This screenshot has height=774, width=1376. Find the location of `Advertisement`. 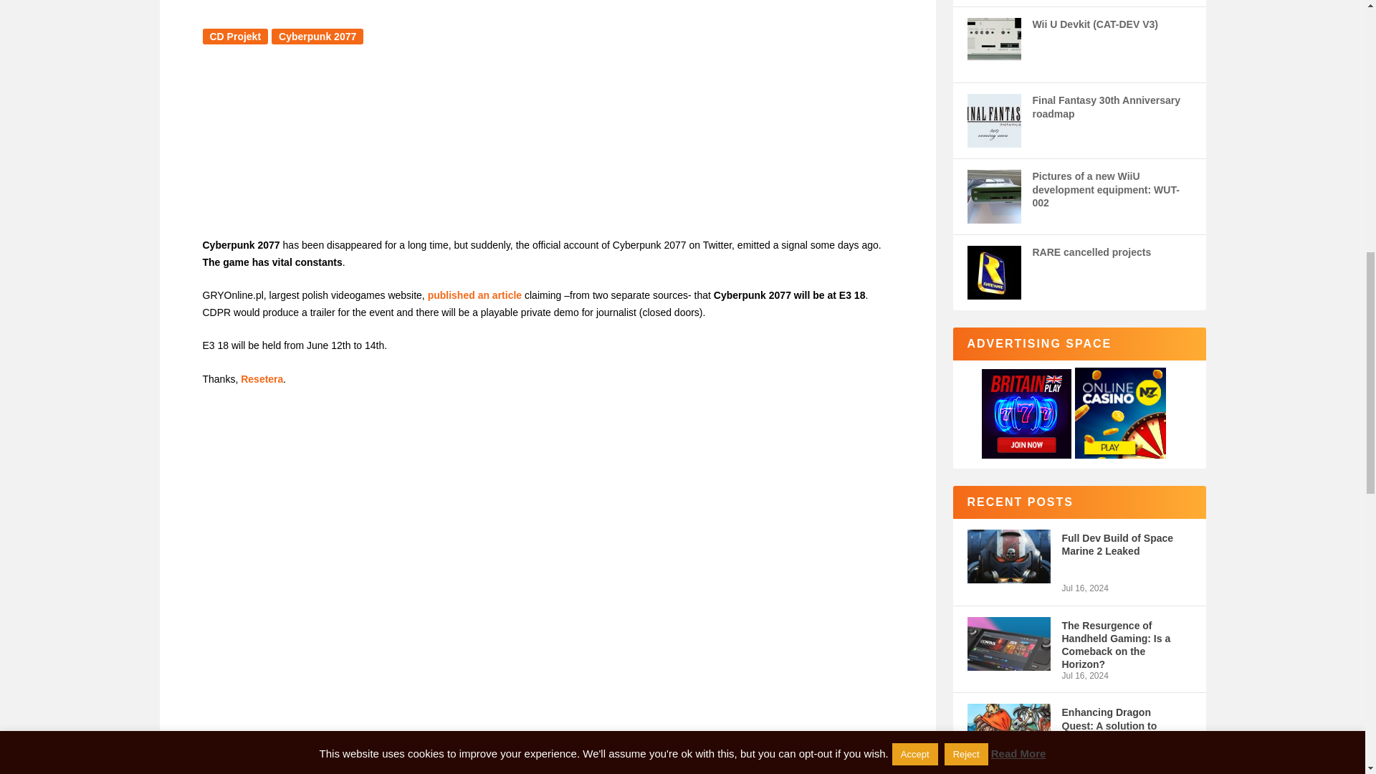

Advertisement is located at coordinates (547, 652).